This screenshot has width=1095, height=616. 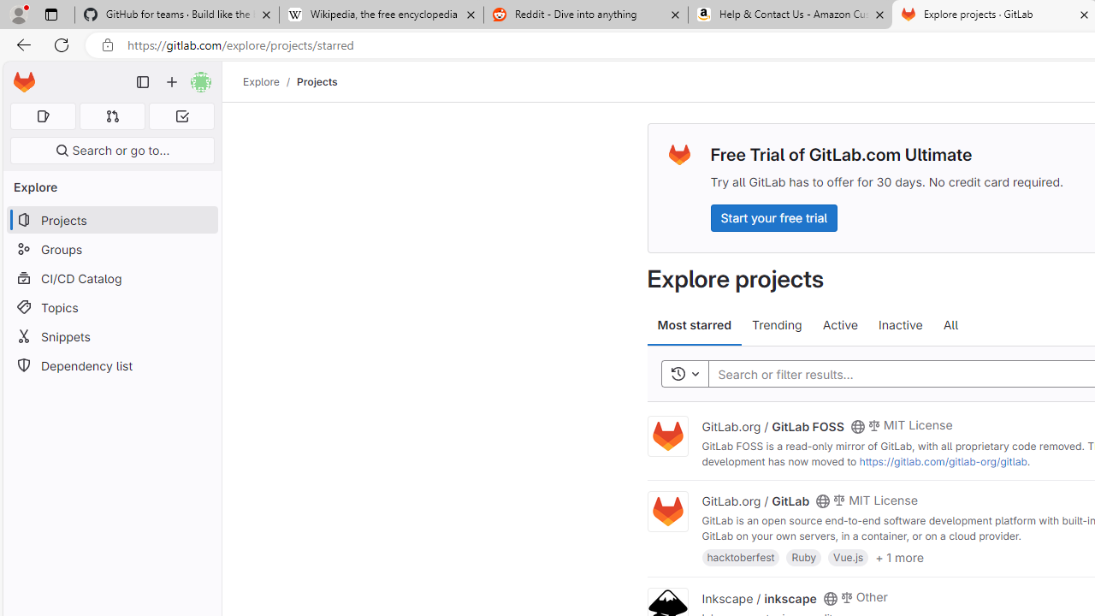 What do you see at coordinates (381, 15) in the screenshot?
I see `Wikipedia, the free encyclopedia` at bounding box center [381, 15].